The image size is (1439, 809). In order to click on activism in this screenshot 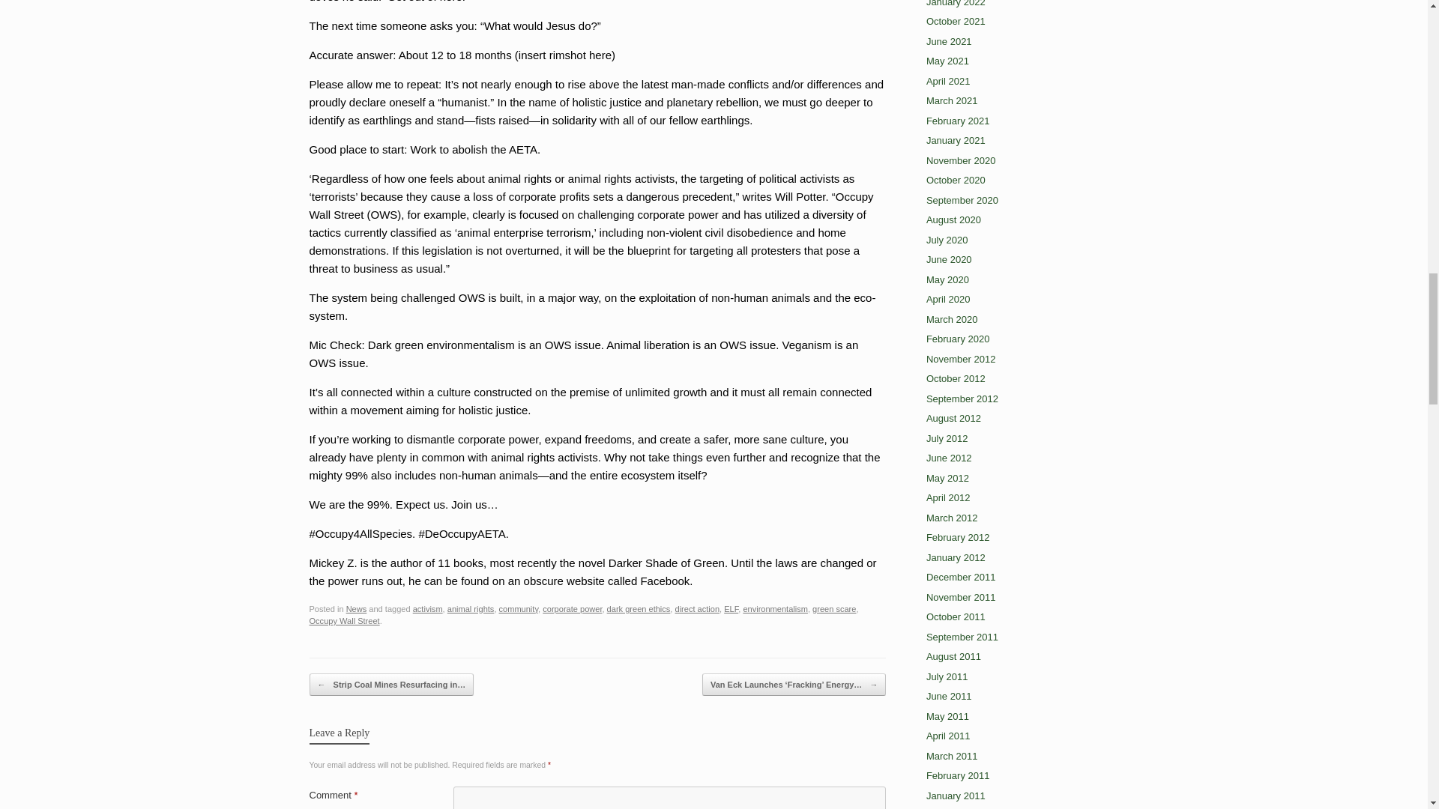, I will do `click(428, 608)`.